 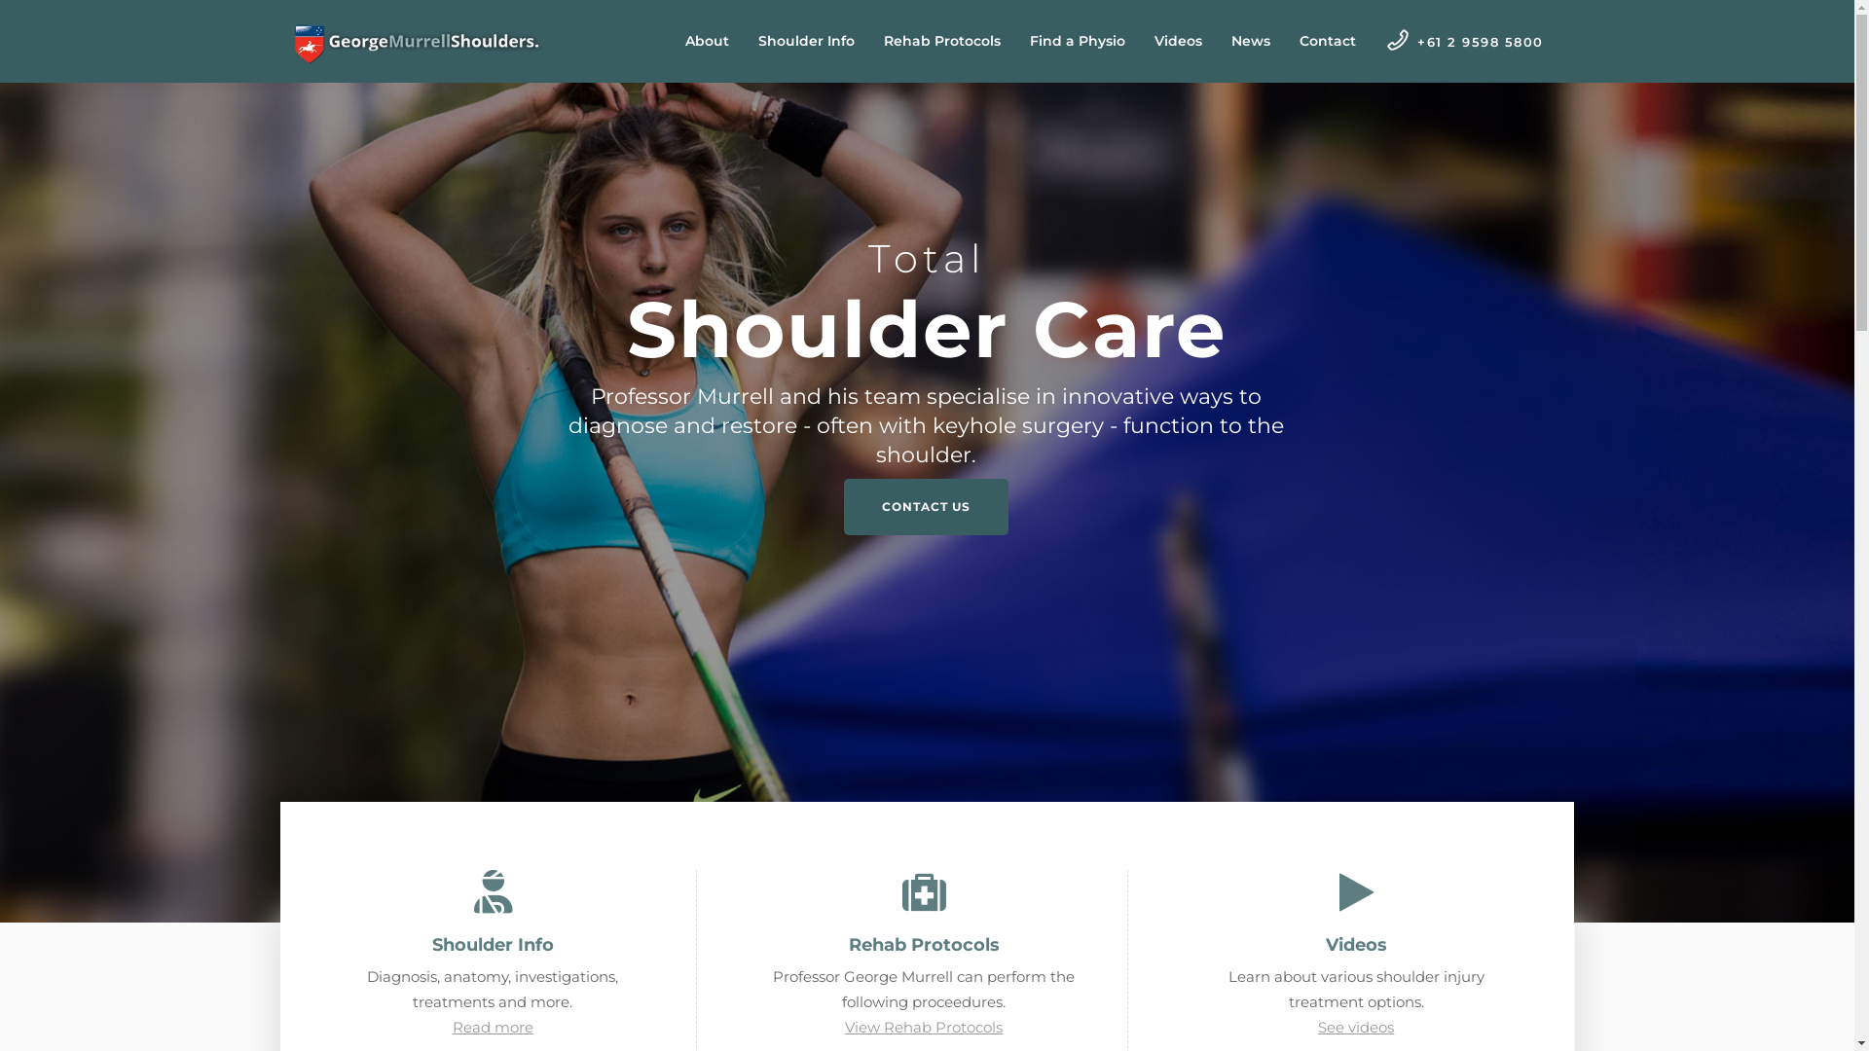 I want to click on About, so click(x=707, y=41).